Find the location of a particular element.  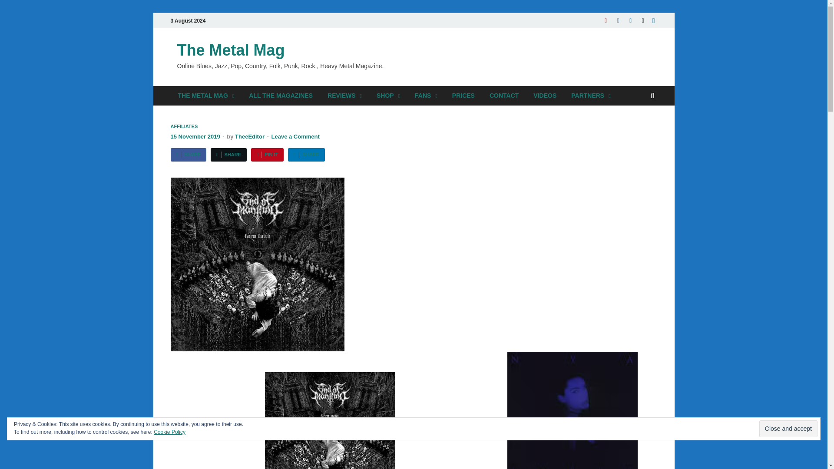

The Metal Mag is located at coordinates (231, 50).